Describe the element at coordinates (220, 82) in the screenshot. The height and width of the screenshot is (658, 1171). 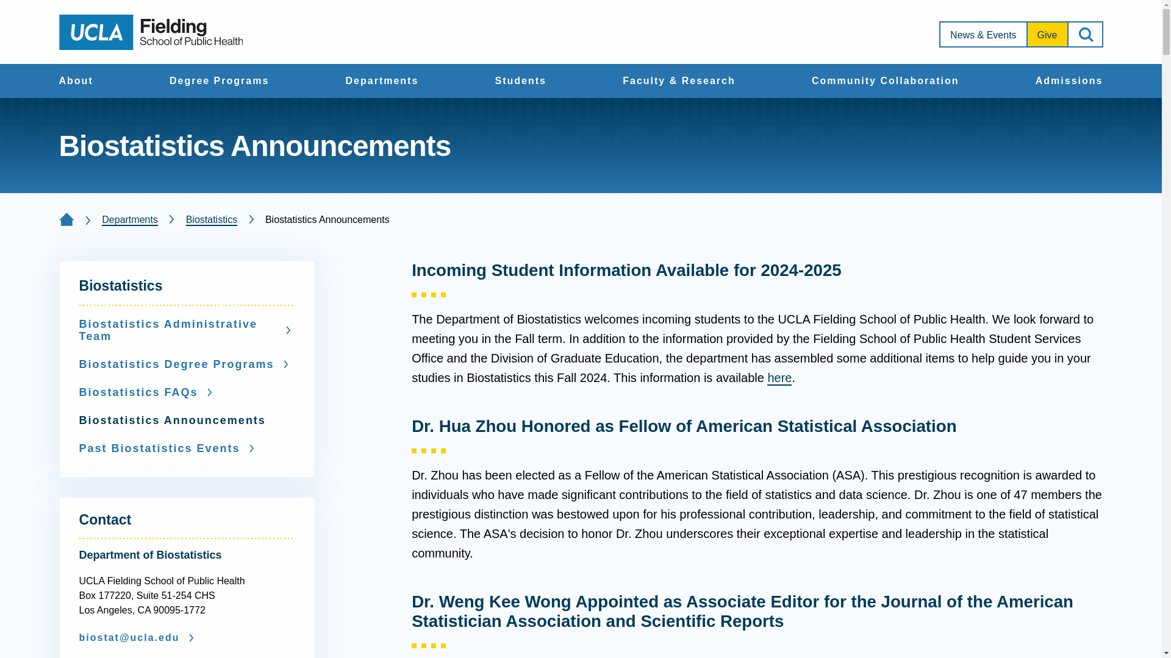
I see `Degree Programs` at that location.